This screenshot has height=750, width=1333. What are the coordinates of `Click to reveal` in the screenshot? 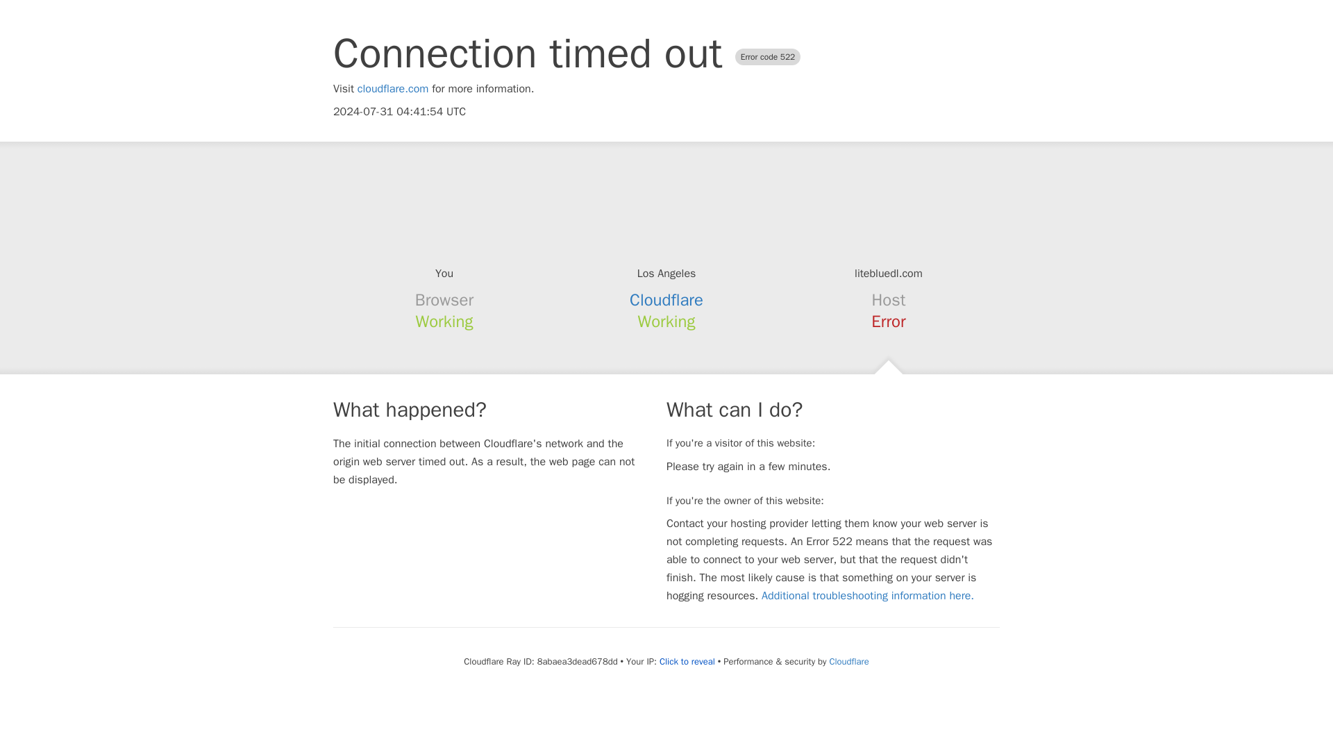 It's located at (687, 661).